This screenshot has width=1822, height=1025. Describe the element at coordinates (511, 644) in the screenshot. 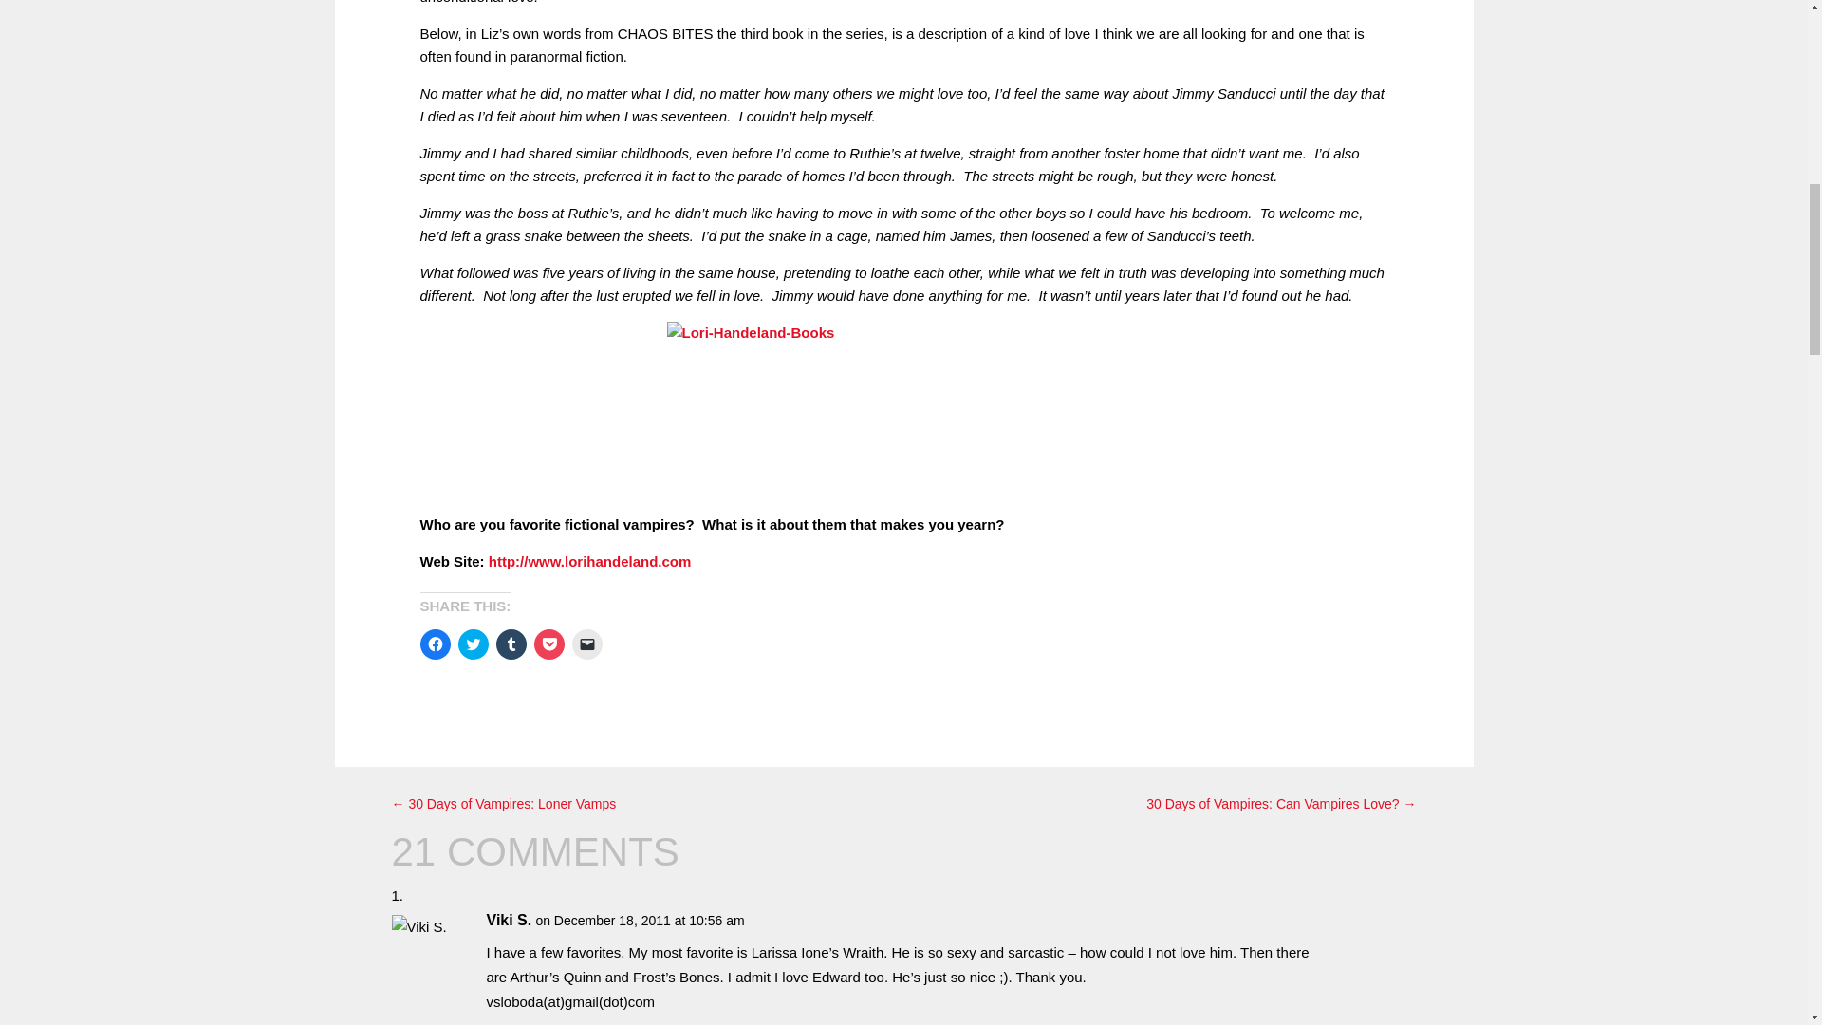

I see `Click to share on Tumblr` at that location.